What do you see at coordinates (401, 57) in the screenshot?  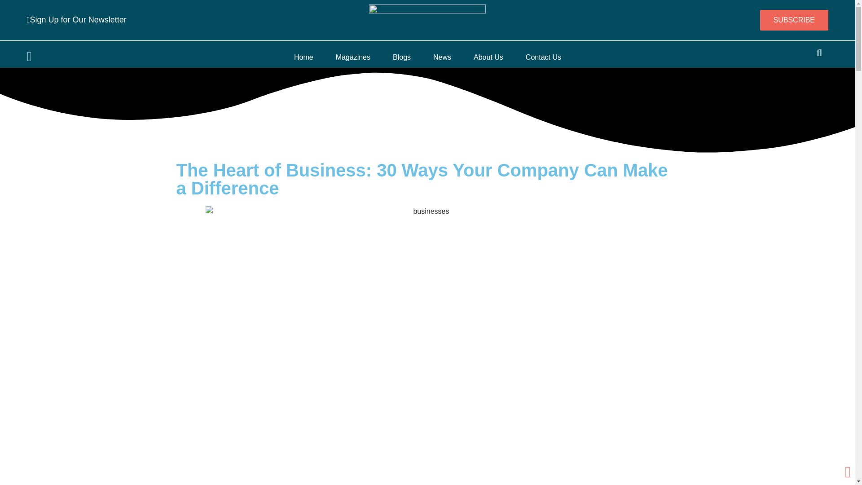 I see `Blogs` at bounding box center [401, 57].